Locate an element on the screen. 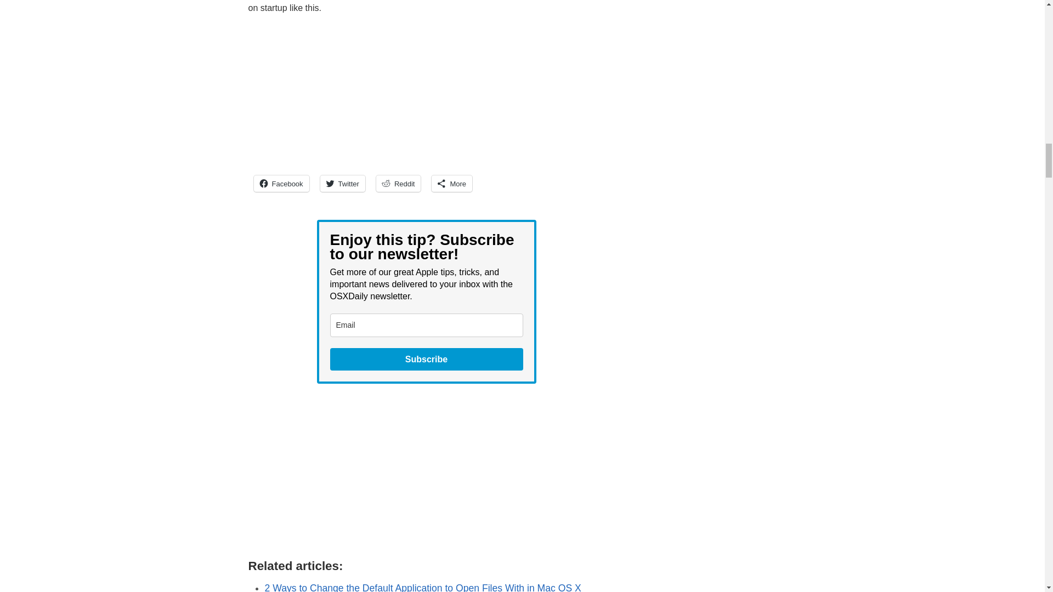  Subscribe is located at coordinates (427, 360).